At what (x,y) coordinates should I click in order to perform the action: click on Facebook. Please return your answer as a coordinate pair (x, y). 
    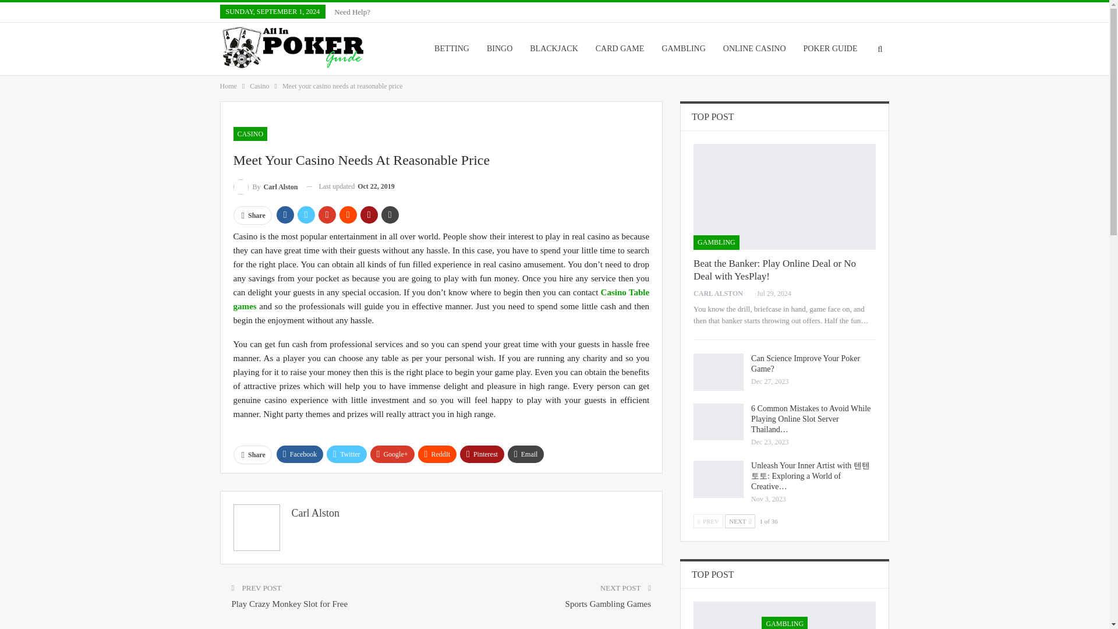
    Looking at the image, I should click on (300, 454).